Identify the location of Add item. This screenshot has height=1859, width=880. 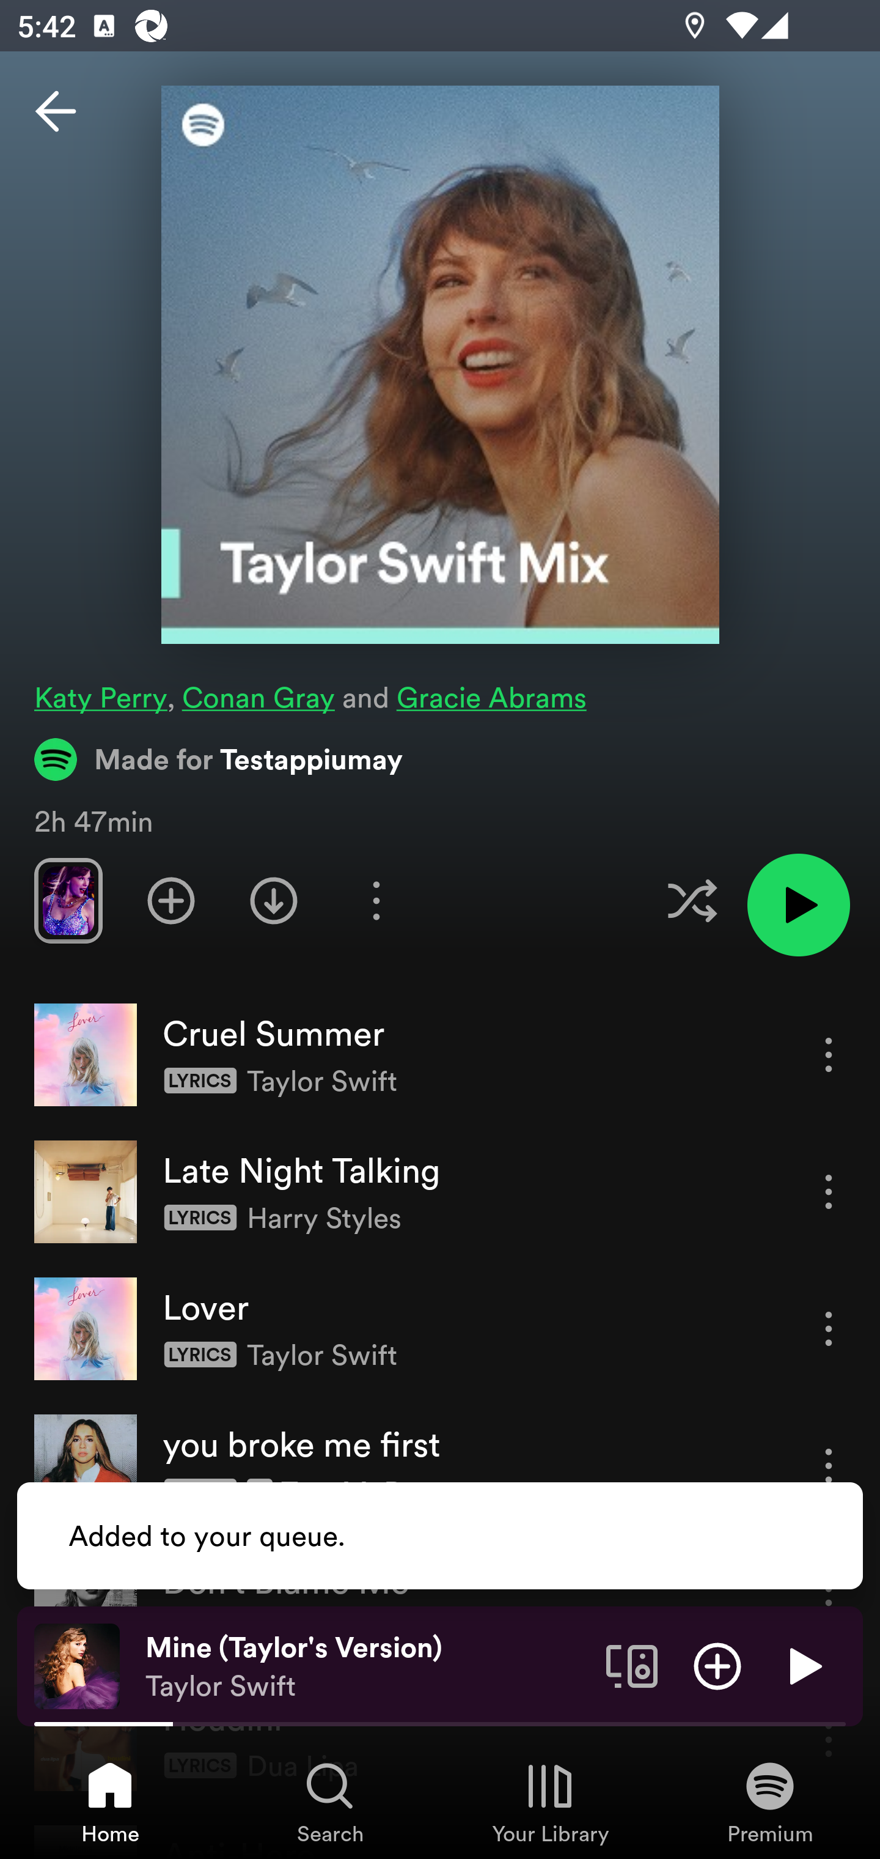
(717, 1665).